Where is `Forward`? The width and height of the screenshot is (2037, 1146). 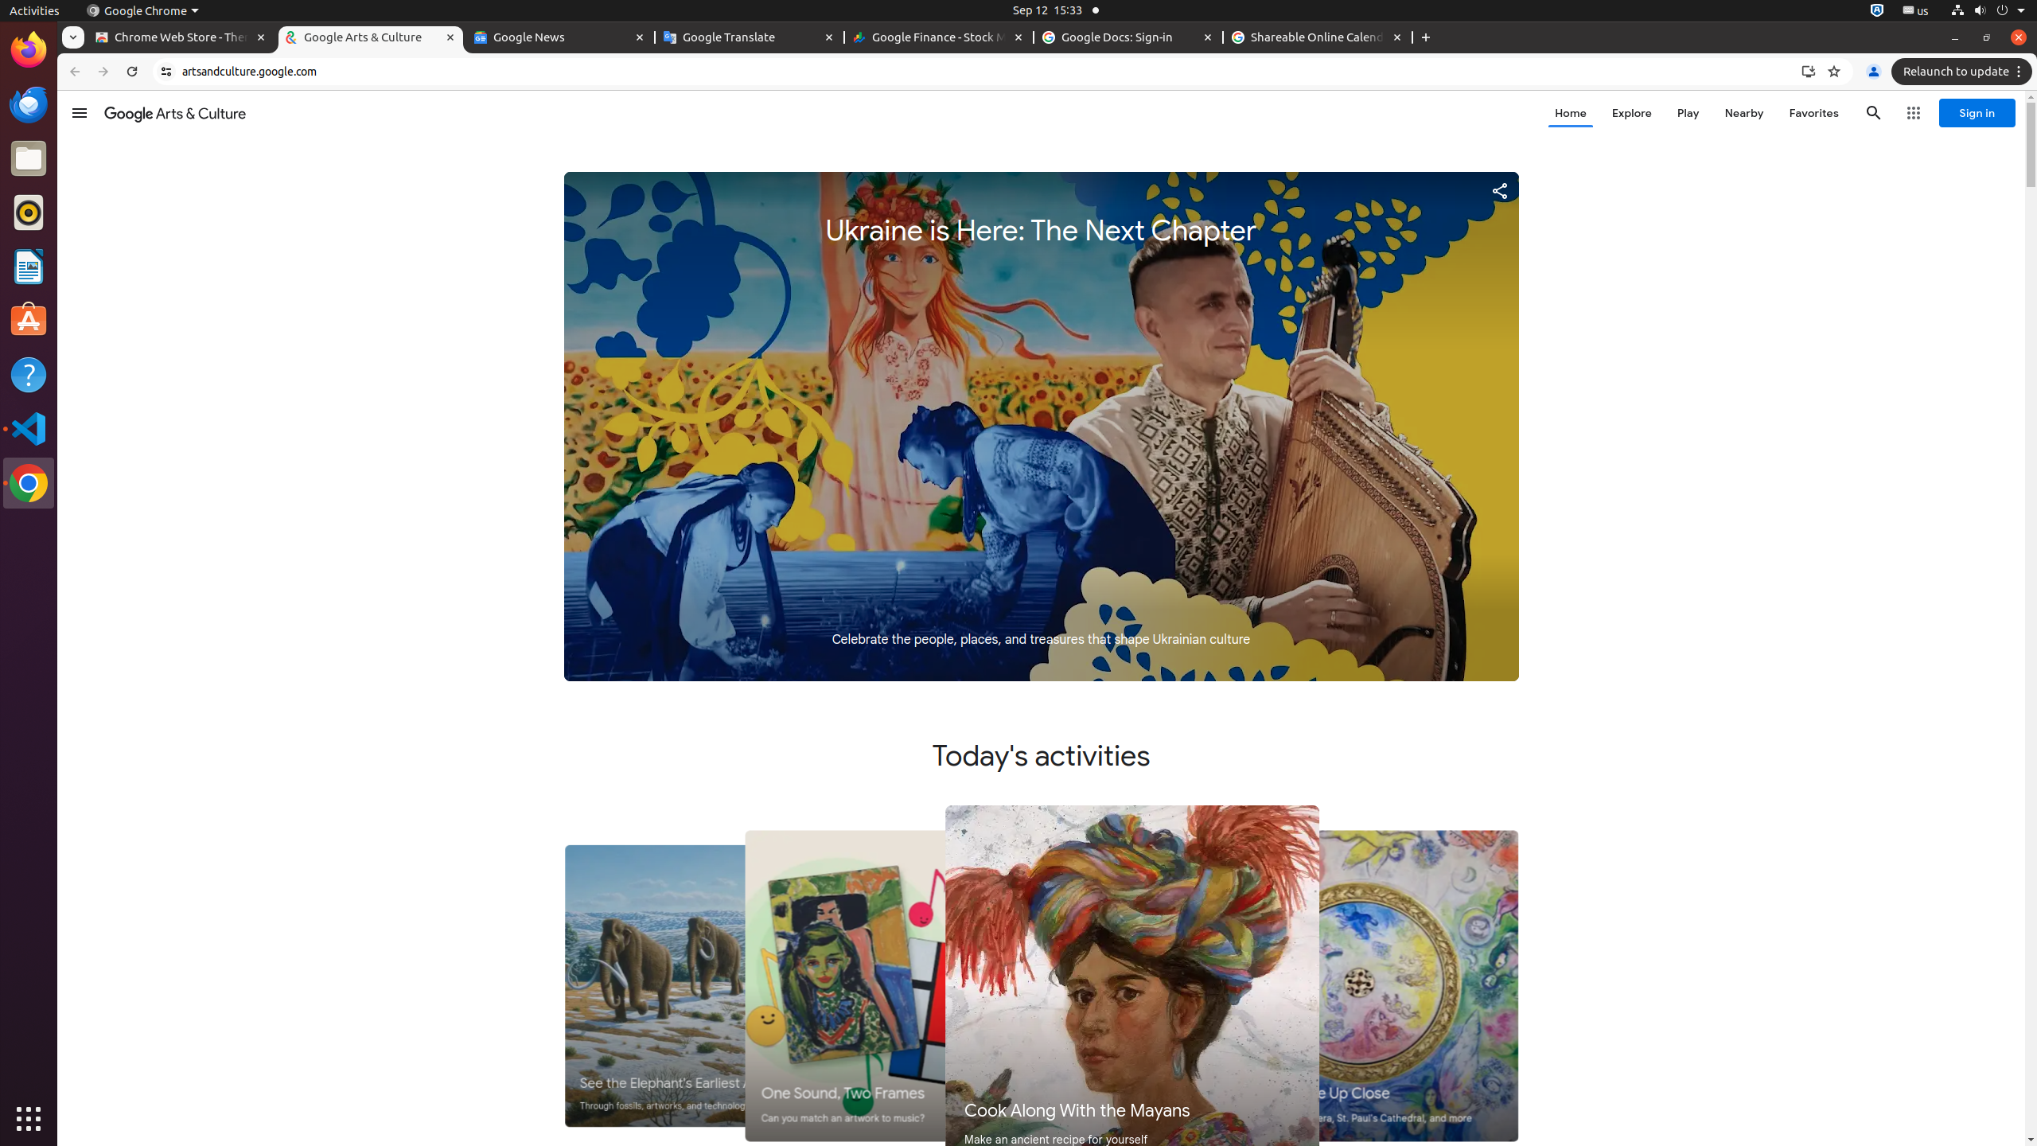
Forward is located at coordinates (103, 72).